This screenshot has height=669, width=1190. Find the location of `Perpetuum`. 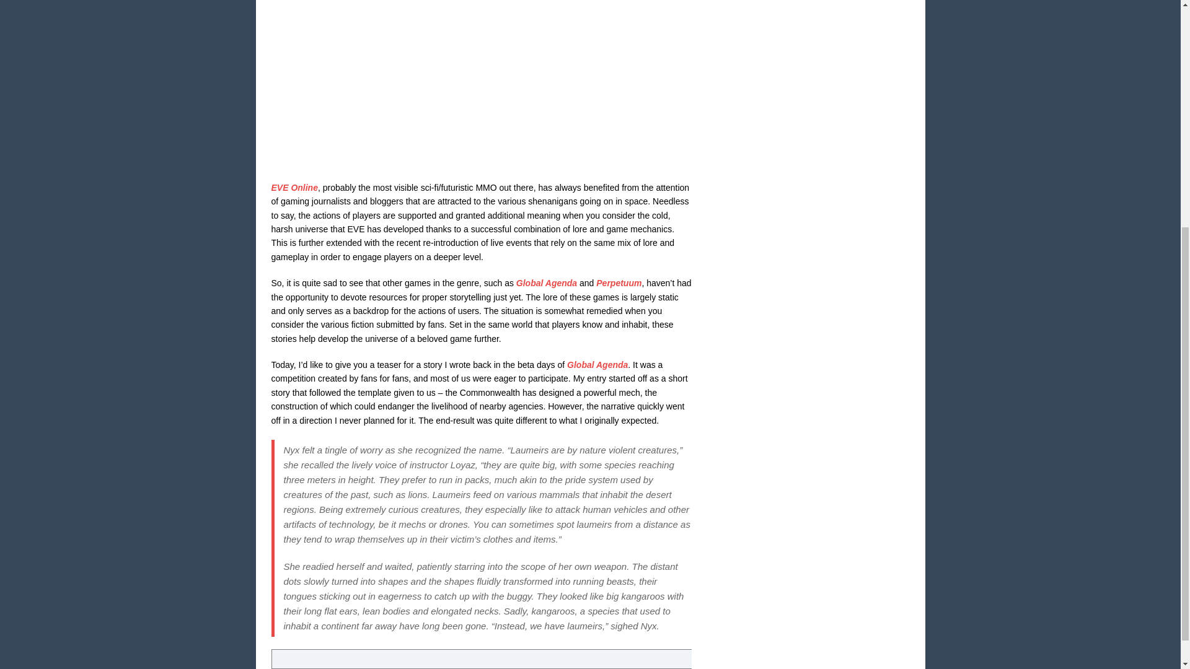

Perpetuum is located at coordinates (619, 283).